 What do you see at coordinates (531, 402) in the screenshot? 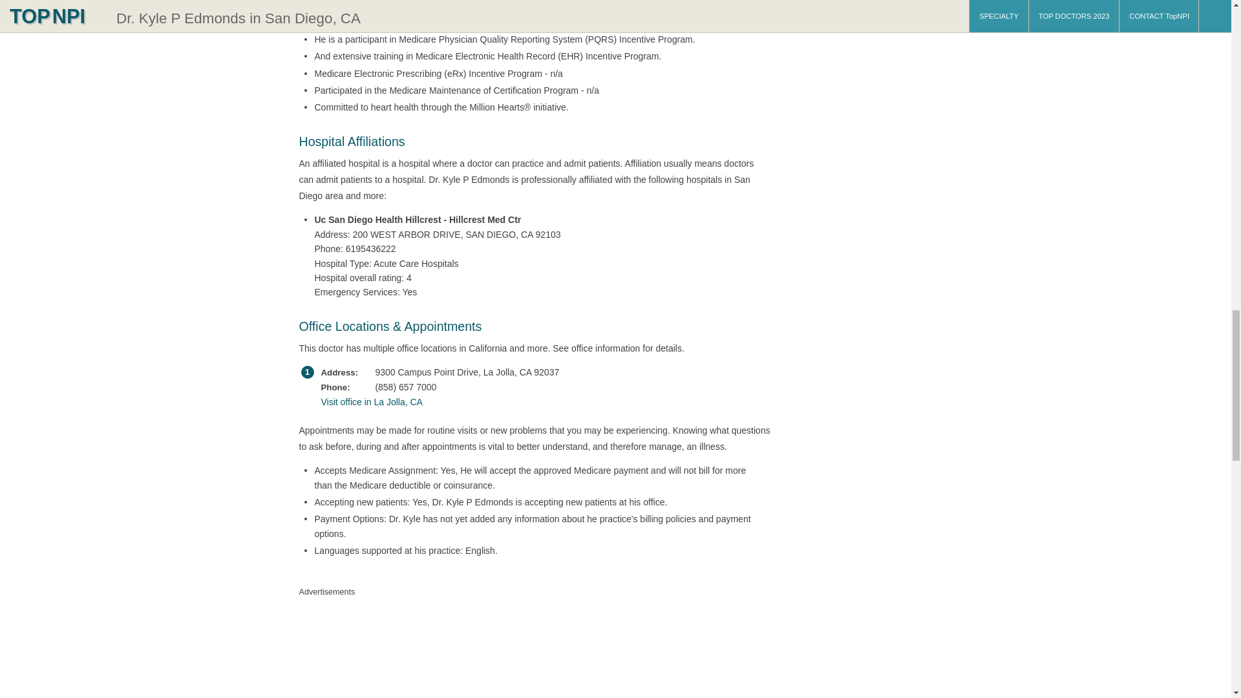
I see `Visit office in La Jolla, CA` at bounding box center [531, 402].